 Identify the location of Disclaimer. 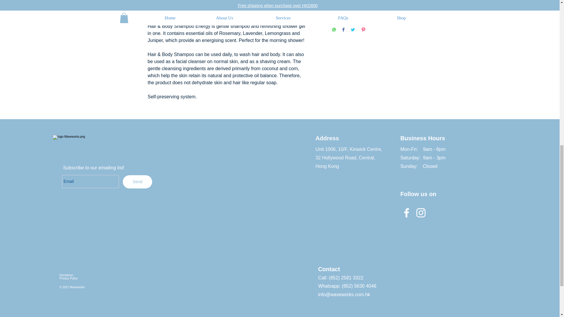
(66, 275).